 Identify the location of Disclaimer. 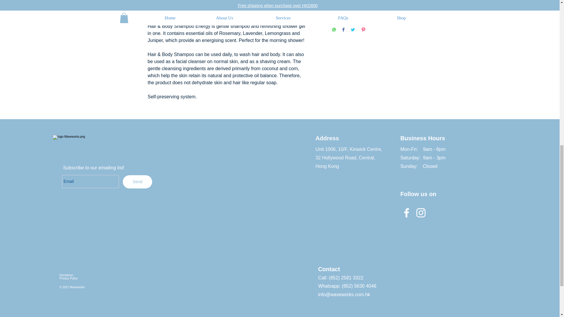
(66, 275).